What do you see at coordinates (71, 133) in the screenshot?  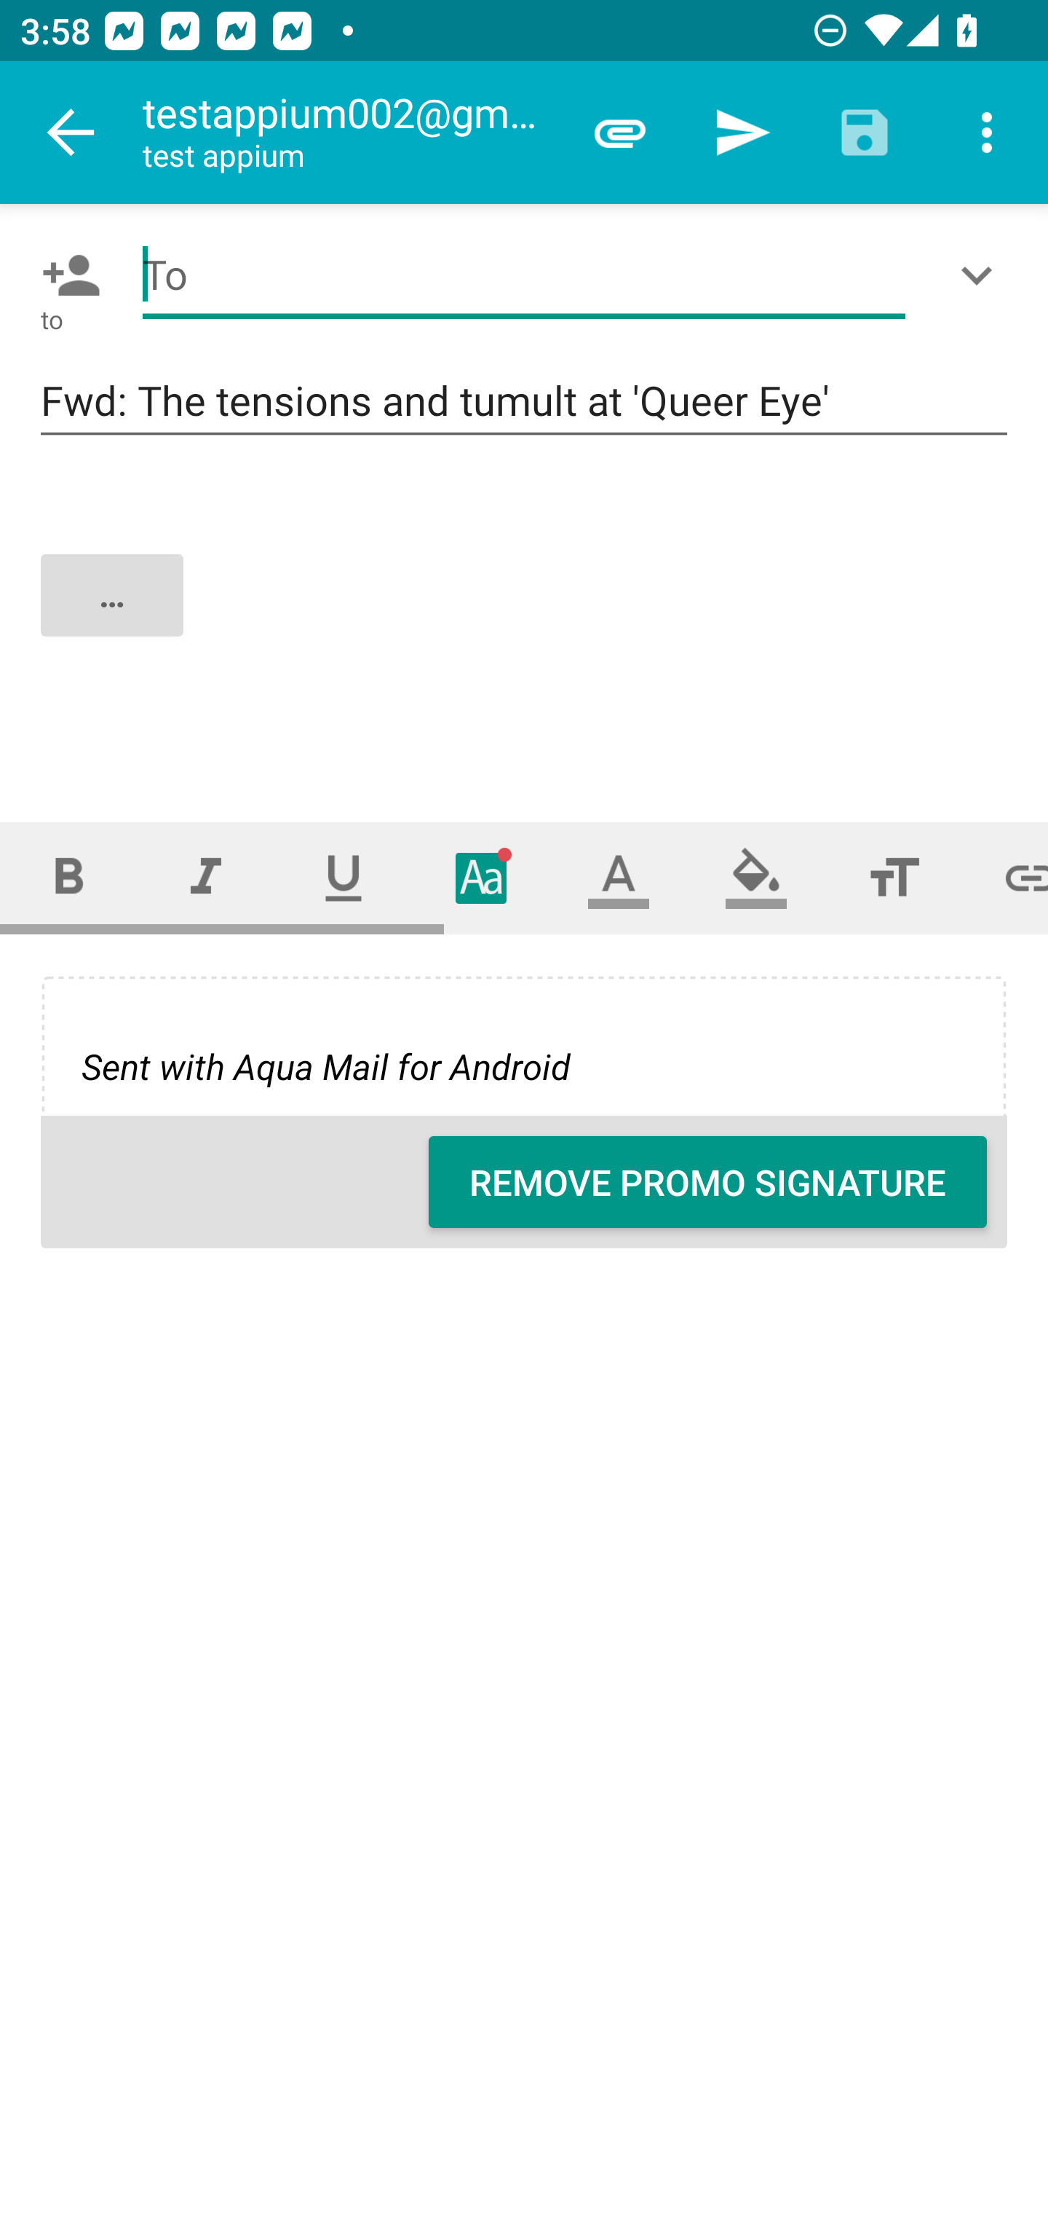 I see `Navigate up` at bounding box center [71, 133].